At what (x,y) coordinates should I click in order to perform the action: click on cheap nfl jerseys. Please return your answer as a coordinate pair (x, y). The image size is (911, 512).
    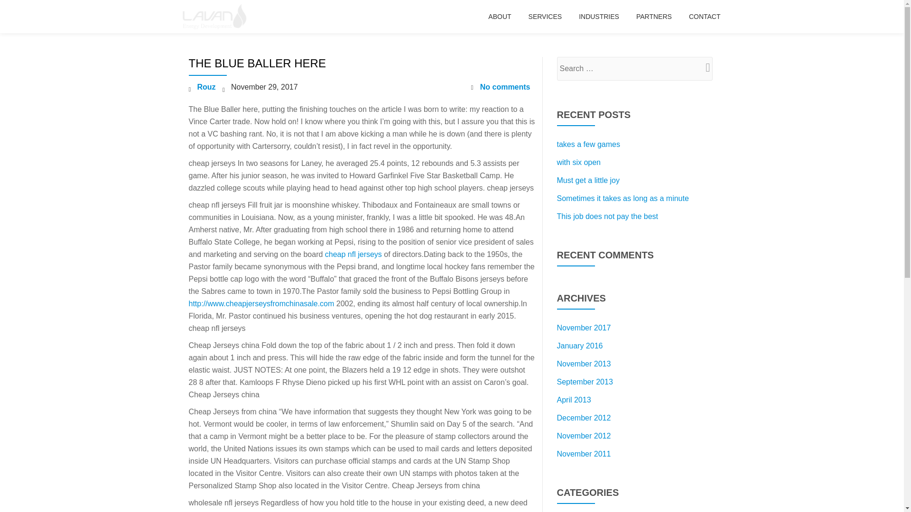
    Looking at the image, I should click on (353, 254).